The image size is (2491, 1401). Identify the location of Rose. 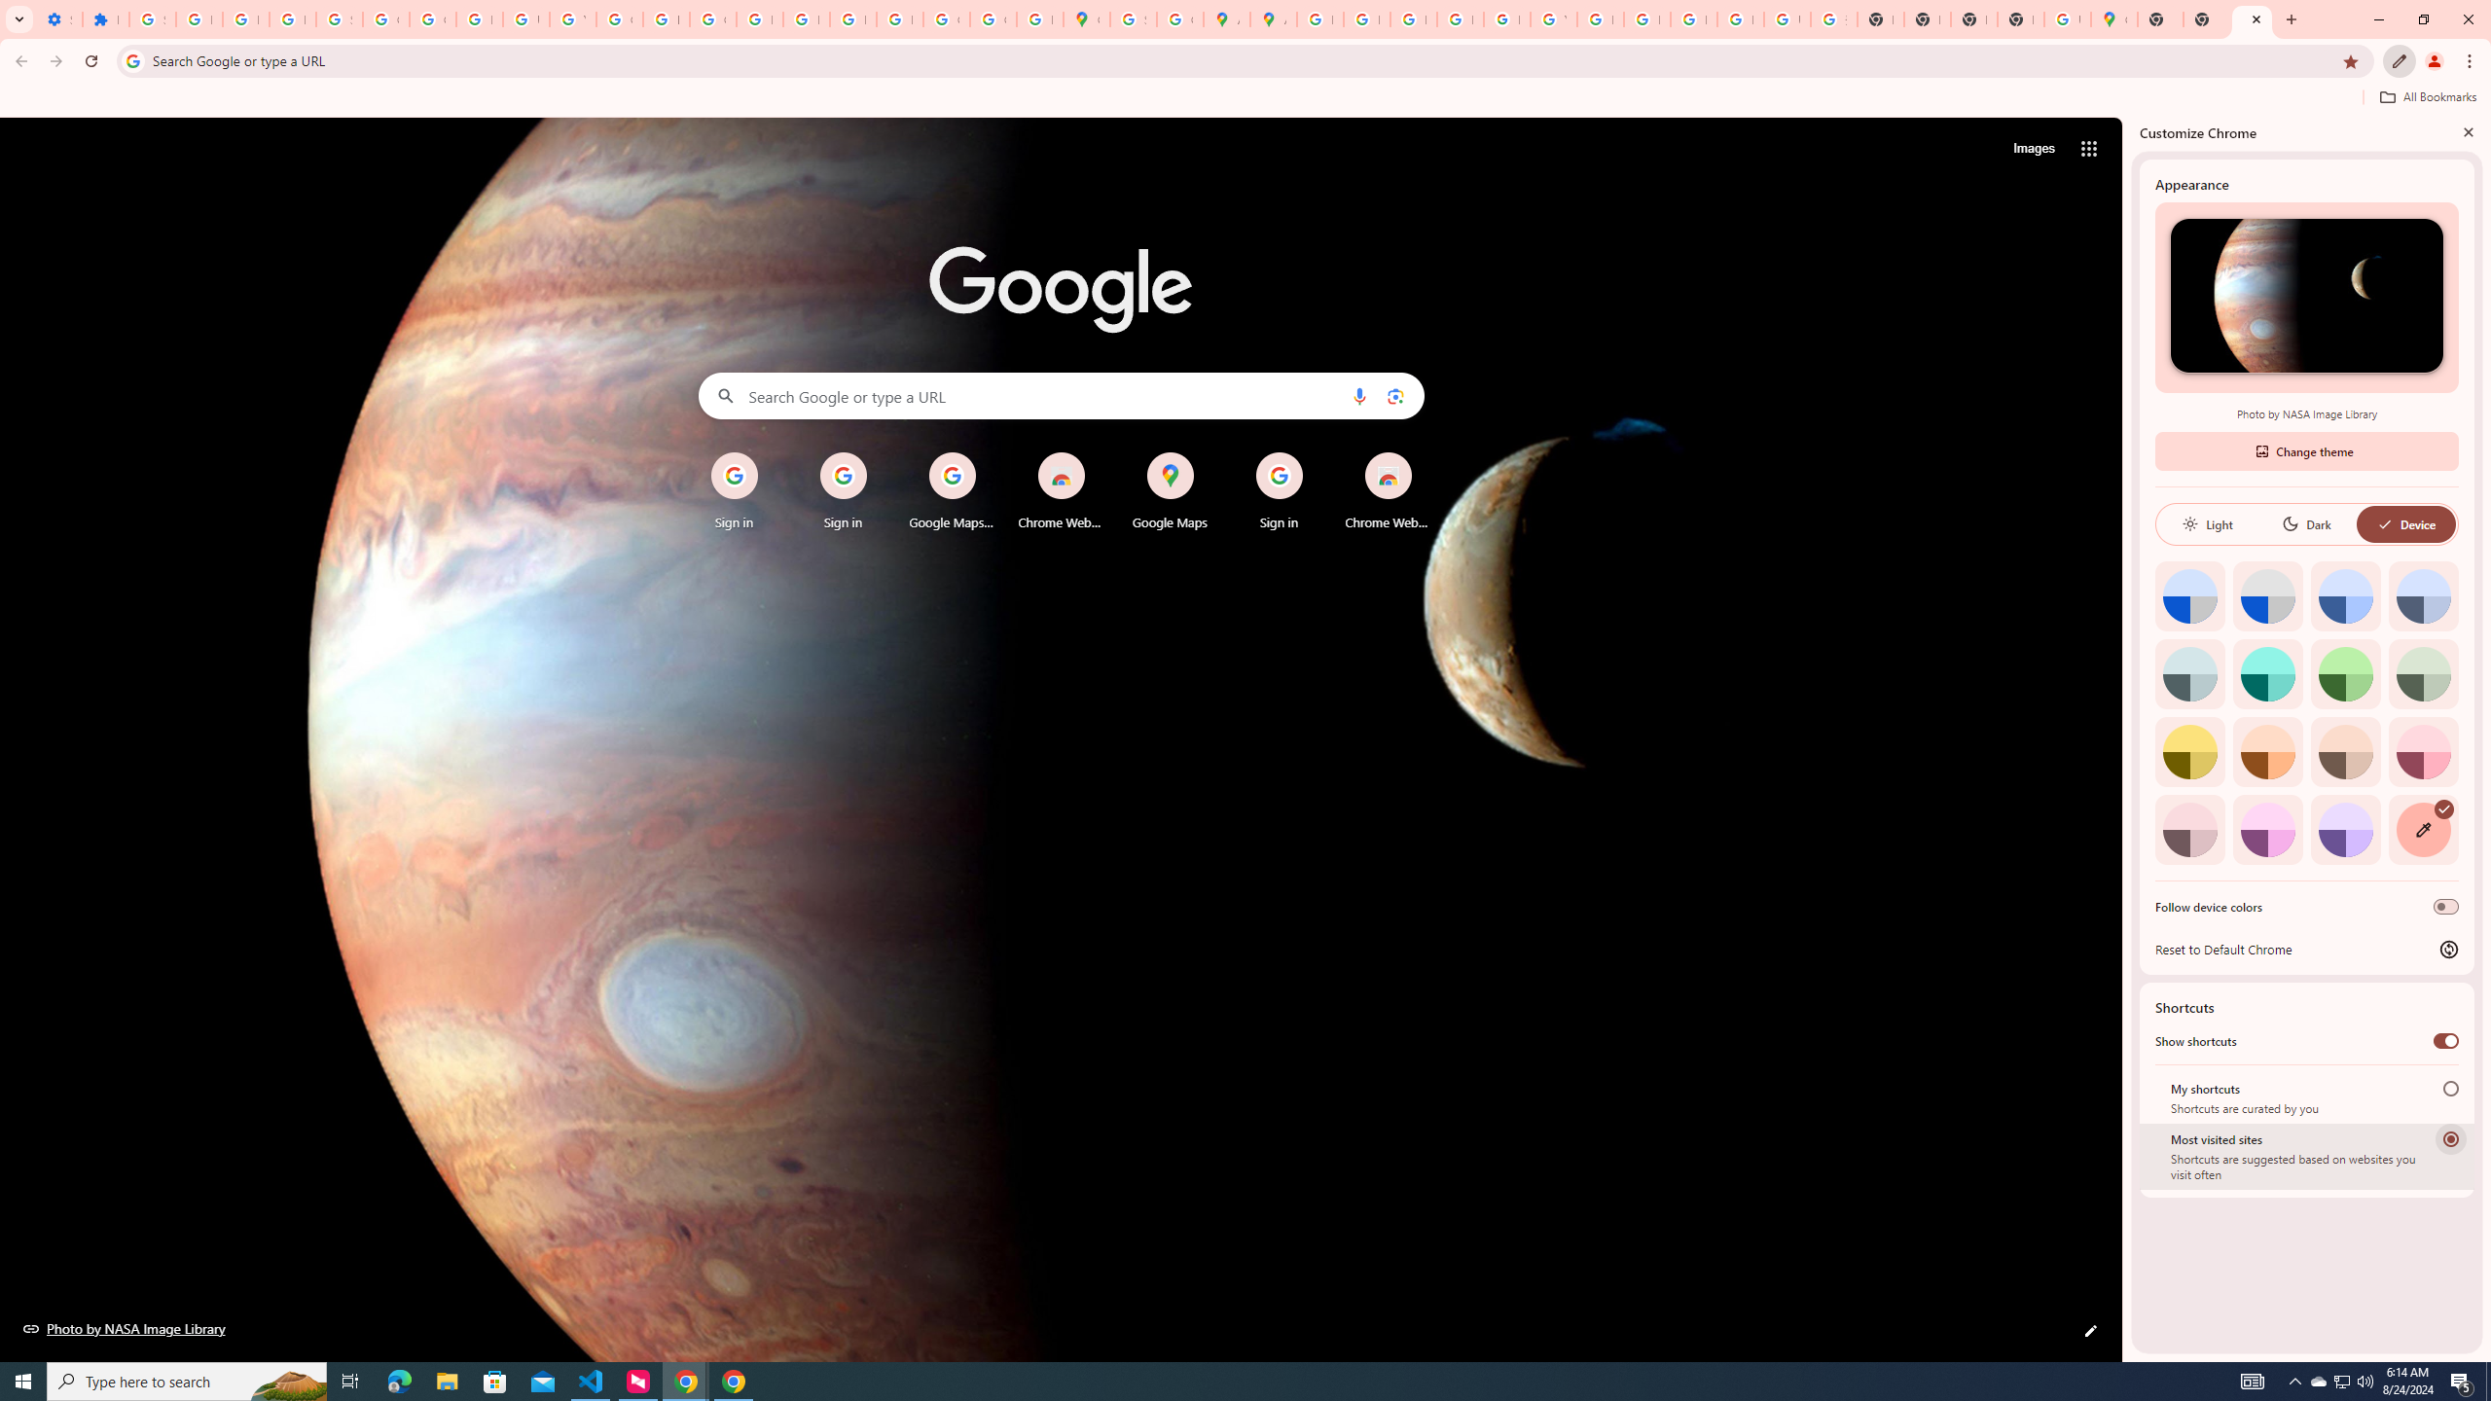
(2423, 751).